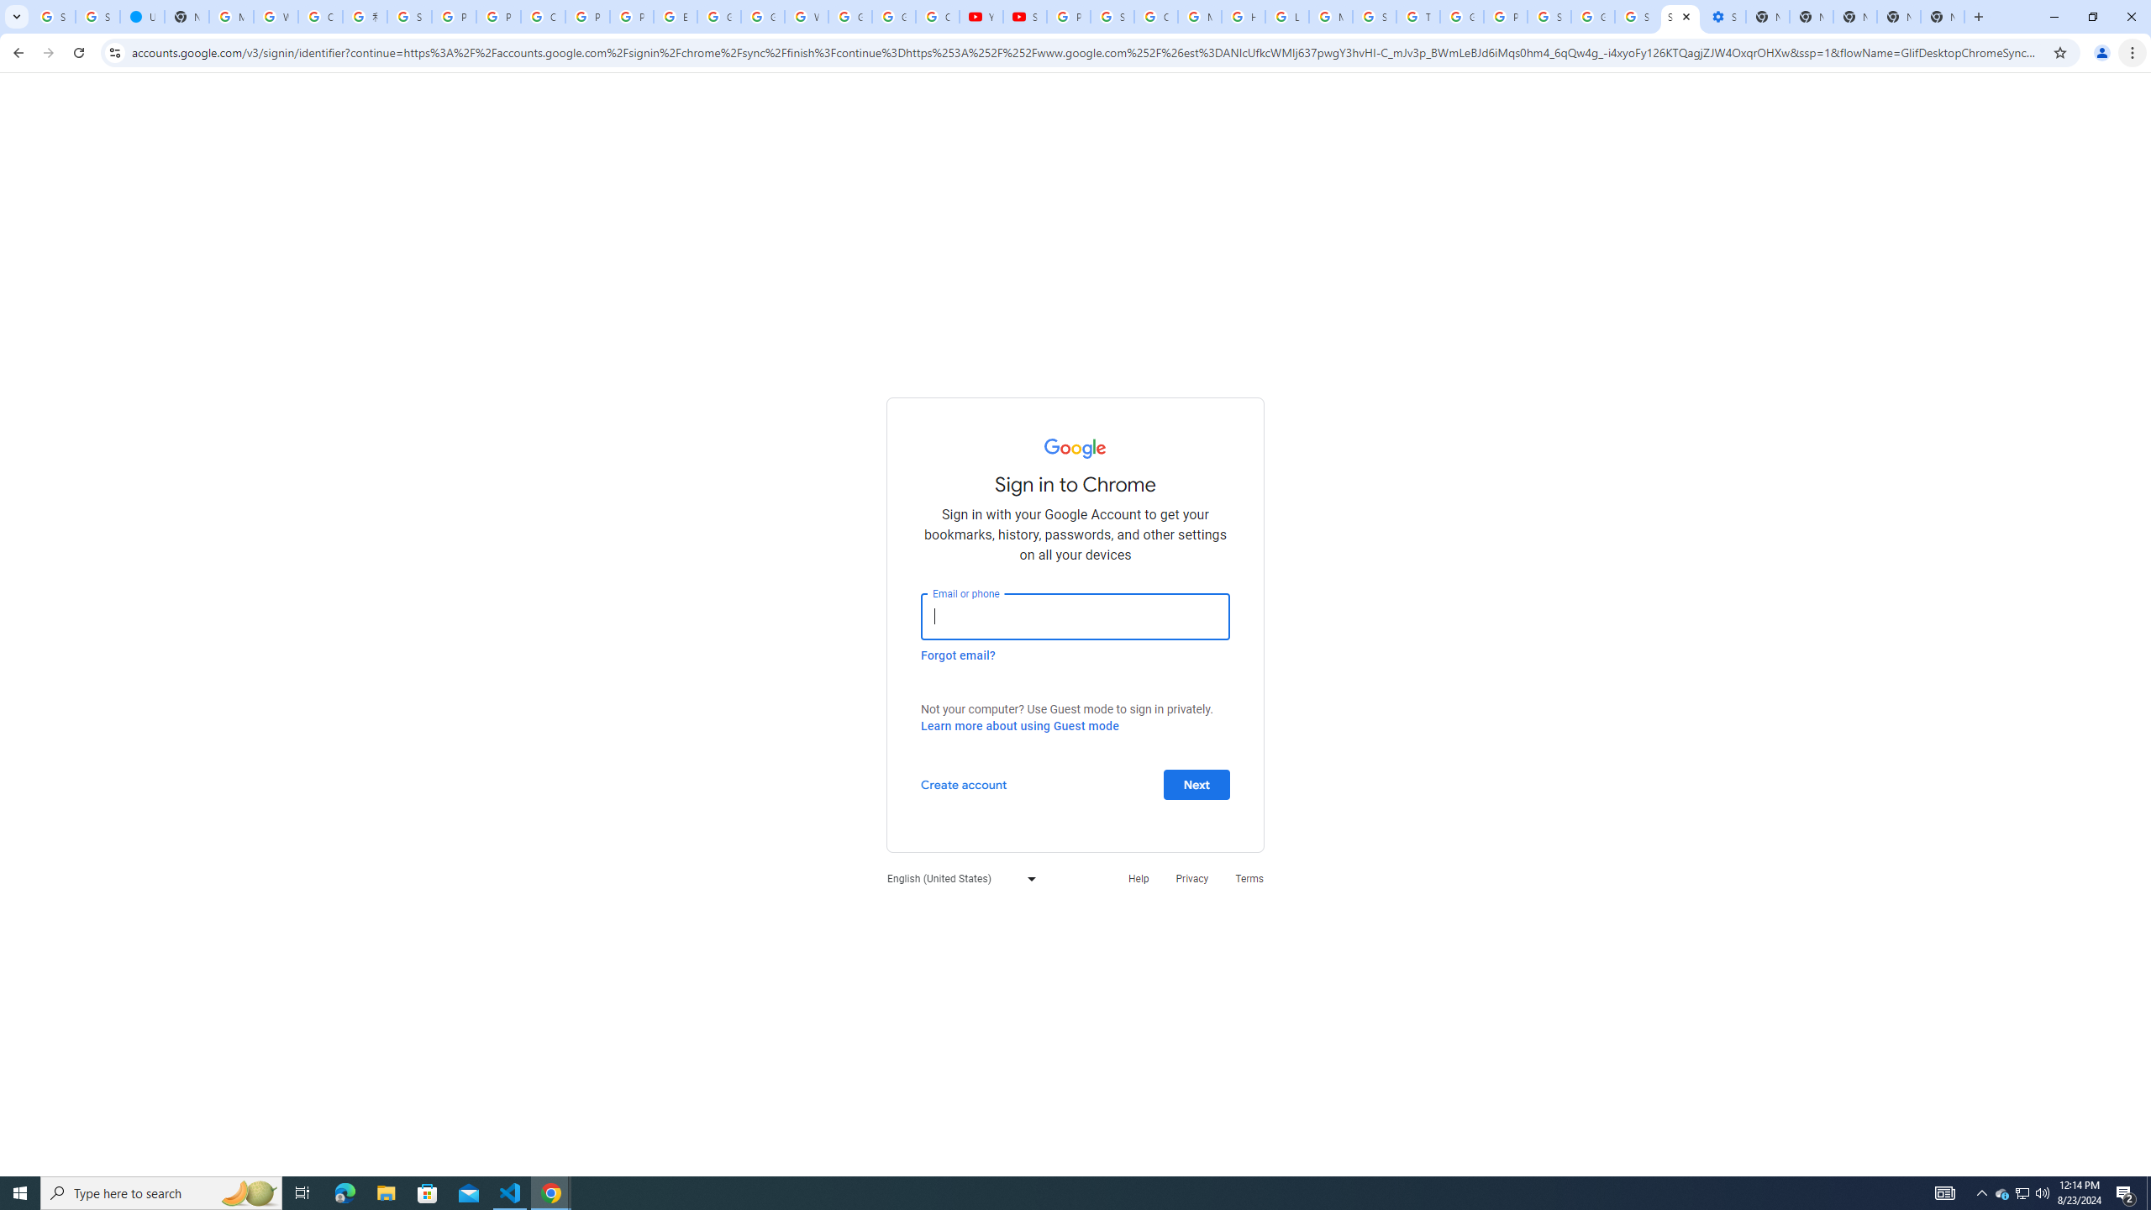 The width and height of the screenshot is (2151, 1210). Describe the element at coordinates (97, 17) in the screenshot. I see `Sign in - Google Accounts` at that location.